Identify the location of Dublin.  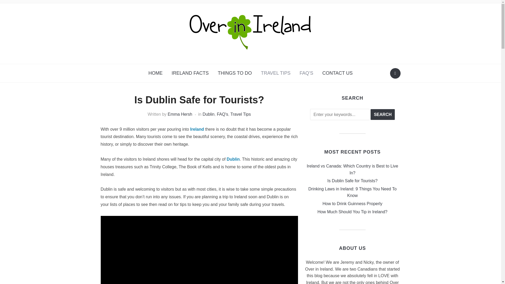
(208, 114).